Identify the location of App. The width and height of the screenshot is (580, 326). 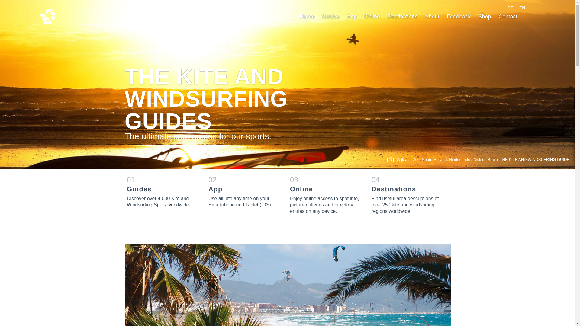
(352, 16).